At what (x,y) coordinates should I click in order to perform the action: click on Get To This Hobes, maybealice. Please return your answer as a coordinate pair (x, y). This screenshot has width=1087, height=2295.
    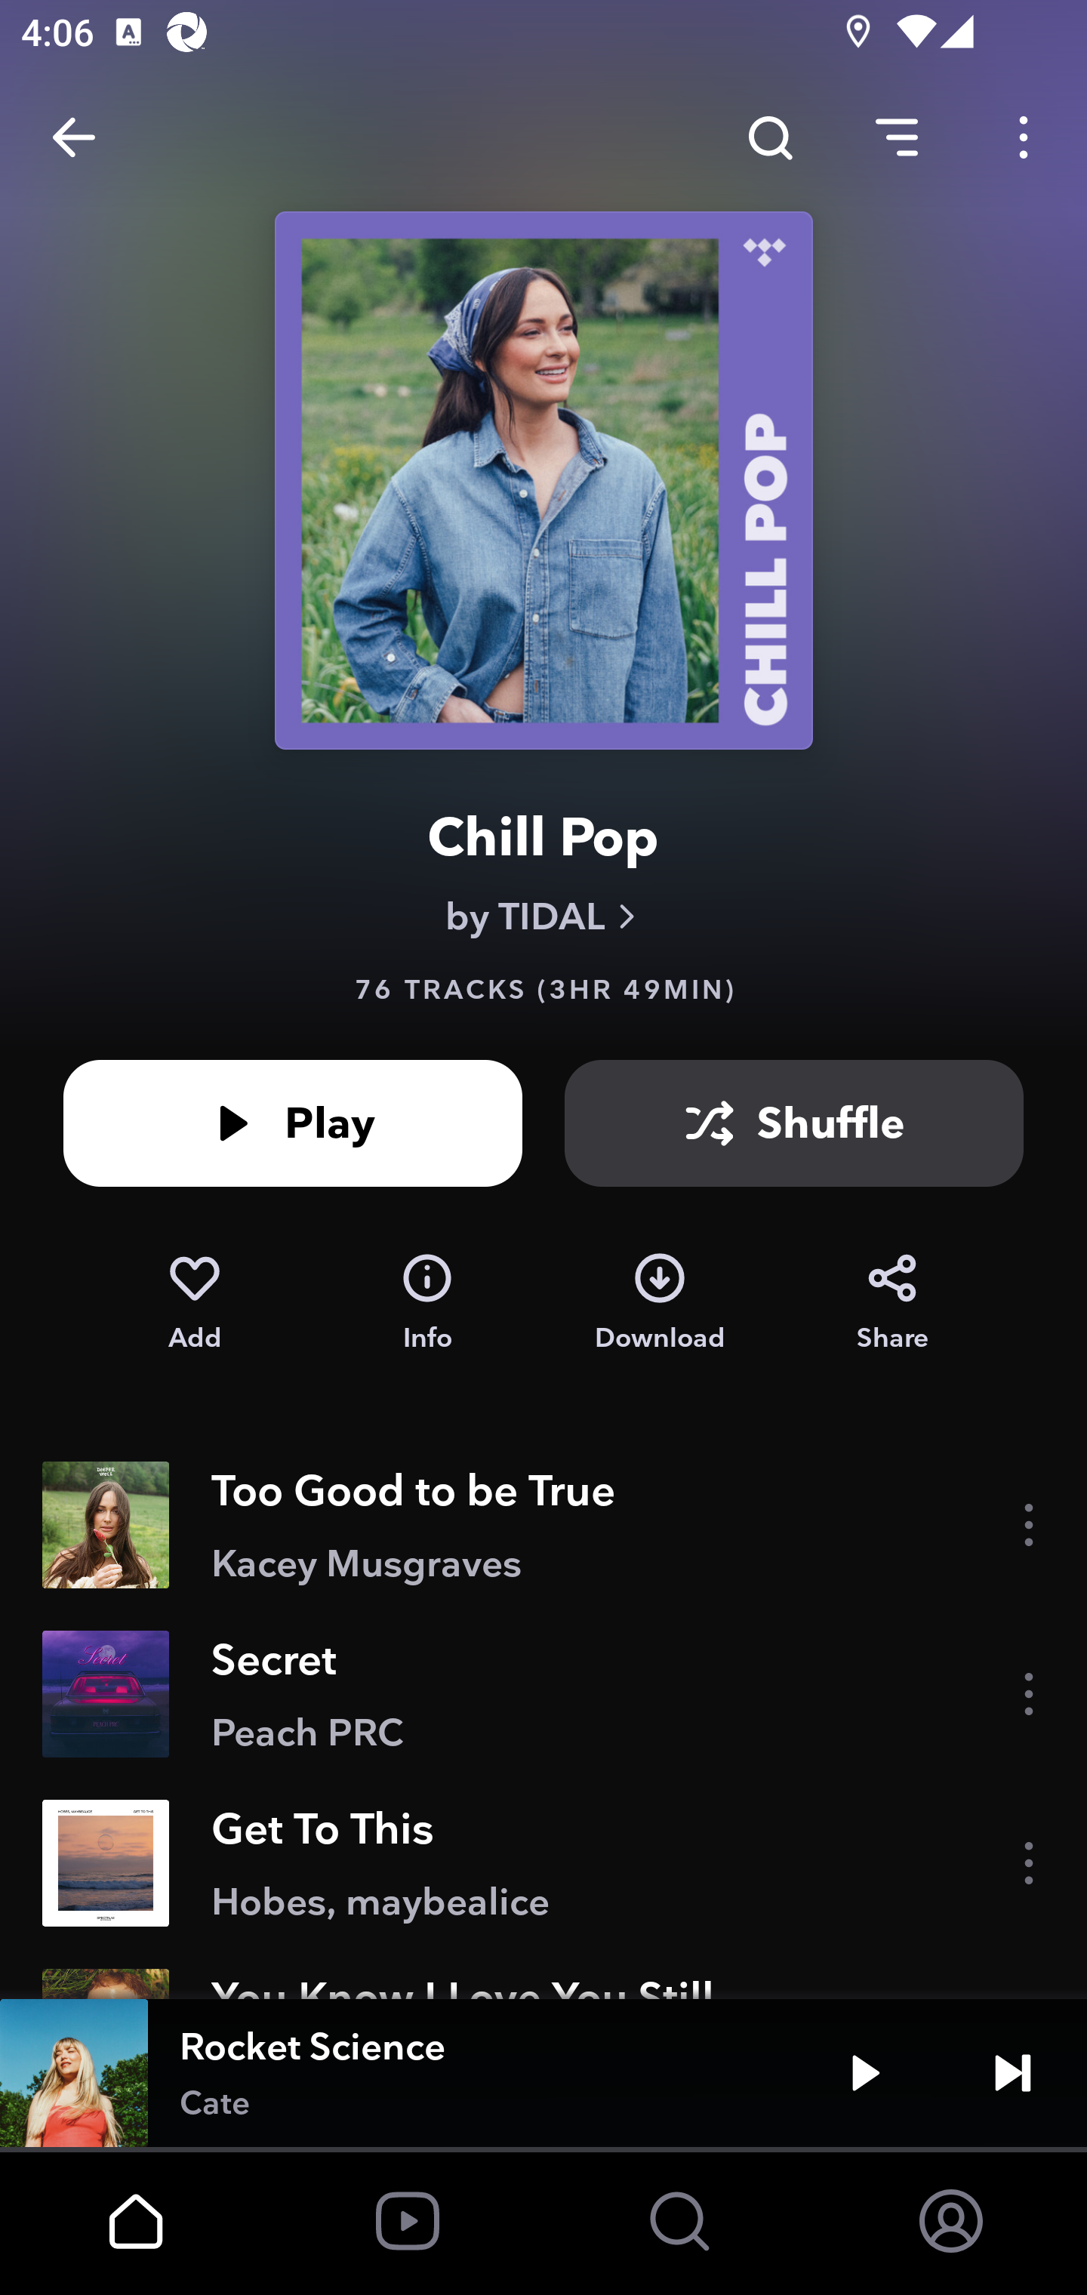
    Looking at the image, I should click on (543, 1863).